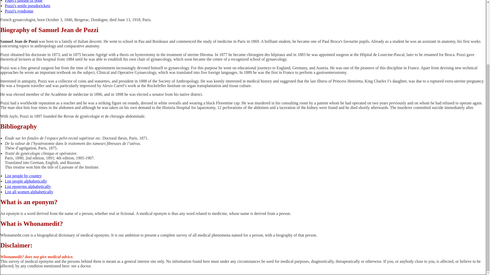 This screenshot has height=275, width=490. I want to click on Pozzi's syndrome, so click(19, 11).